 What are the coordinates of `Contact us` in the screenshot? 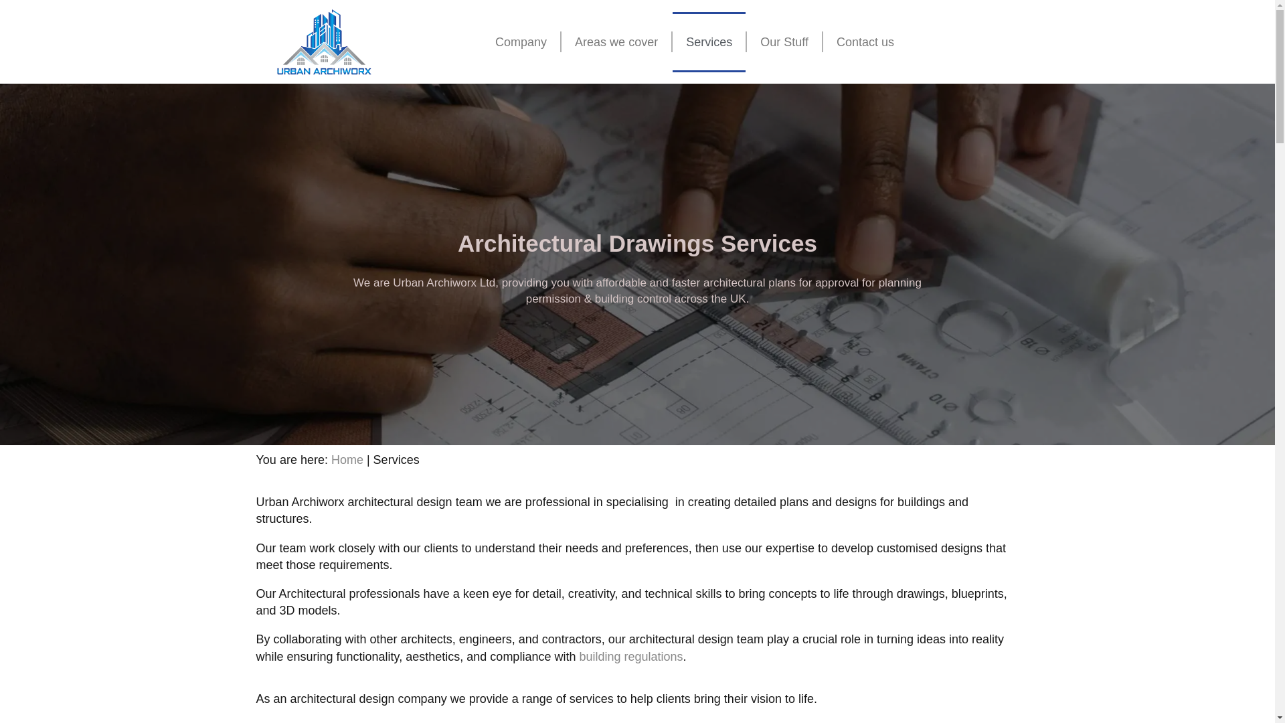 It's located at (865, 42).